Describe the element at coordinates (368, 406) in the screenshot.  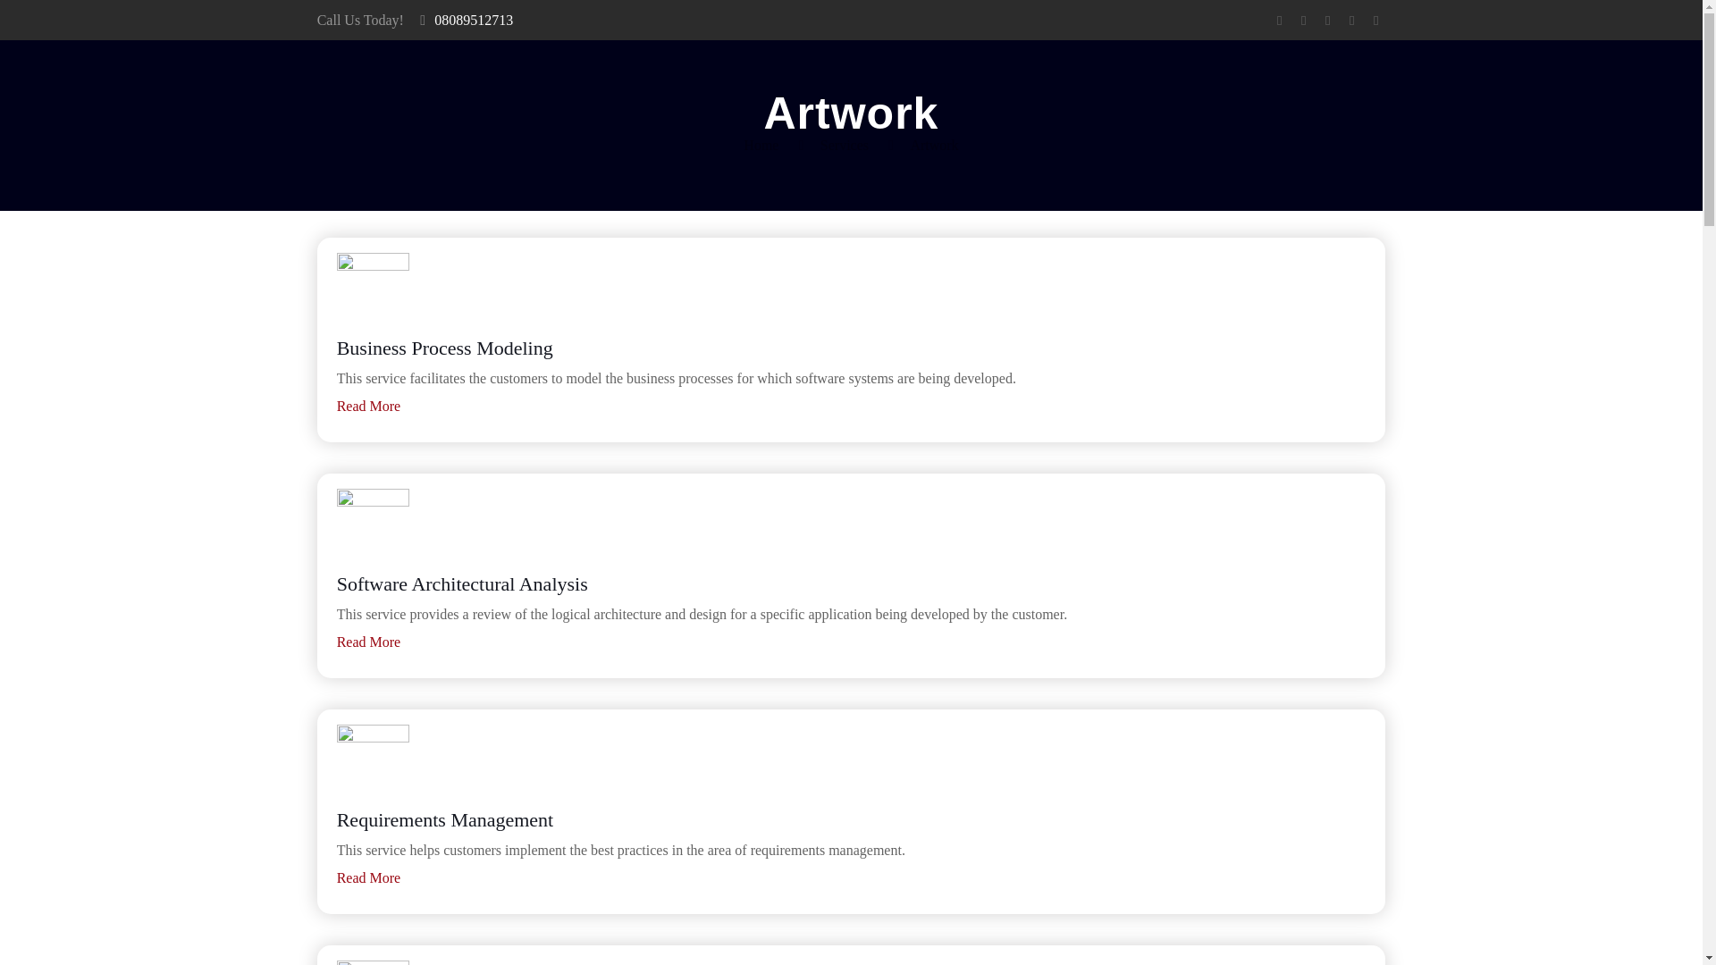
I see `Read More` at that location.